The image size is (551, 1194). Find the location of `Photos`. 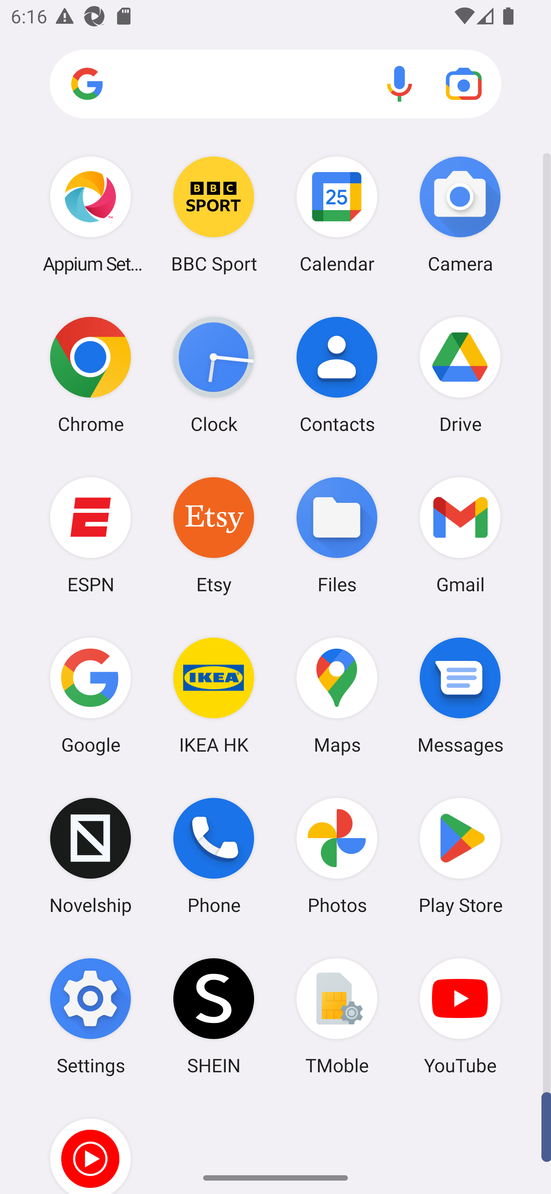

Photos is located at coordinates (337, 856).